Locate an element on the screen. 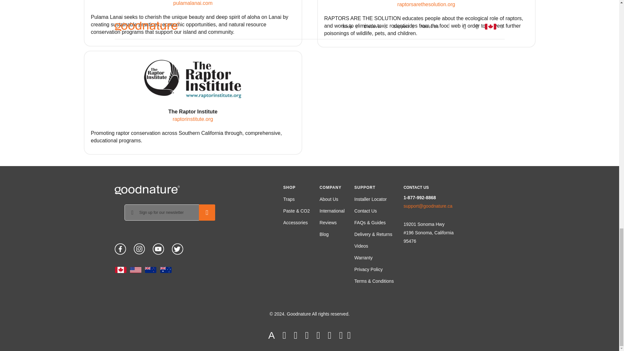  Instagram is located at coordinates (139, 248).